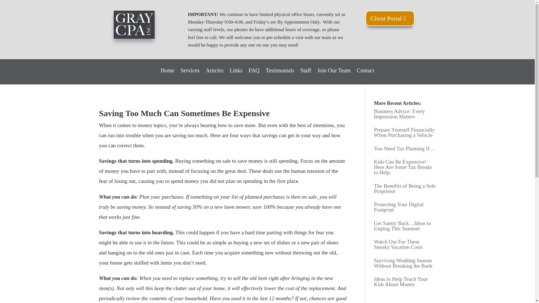  Describe the element at coordinates (254, 75) in the screenshot. I see `FAQ` at that location.